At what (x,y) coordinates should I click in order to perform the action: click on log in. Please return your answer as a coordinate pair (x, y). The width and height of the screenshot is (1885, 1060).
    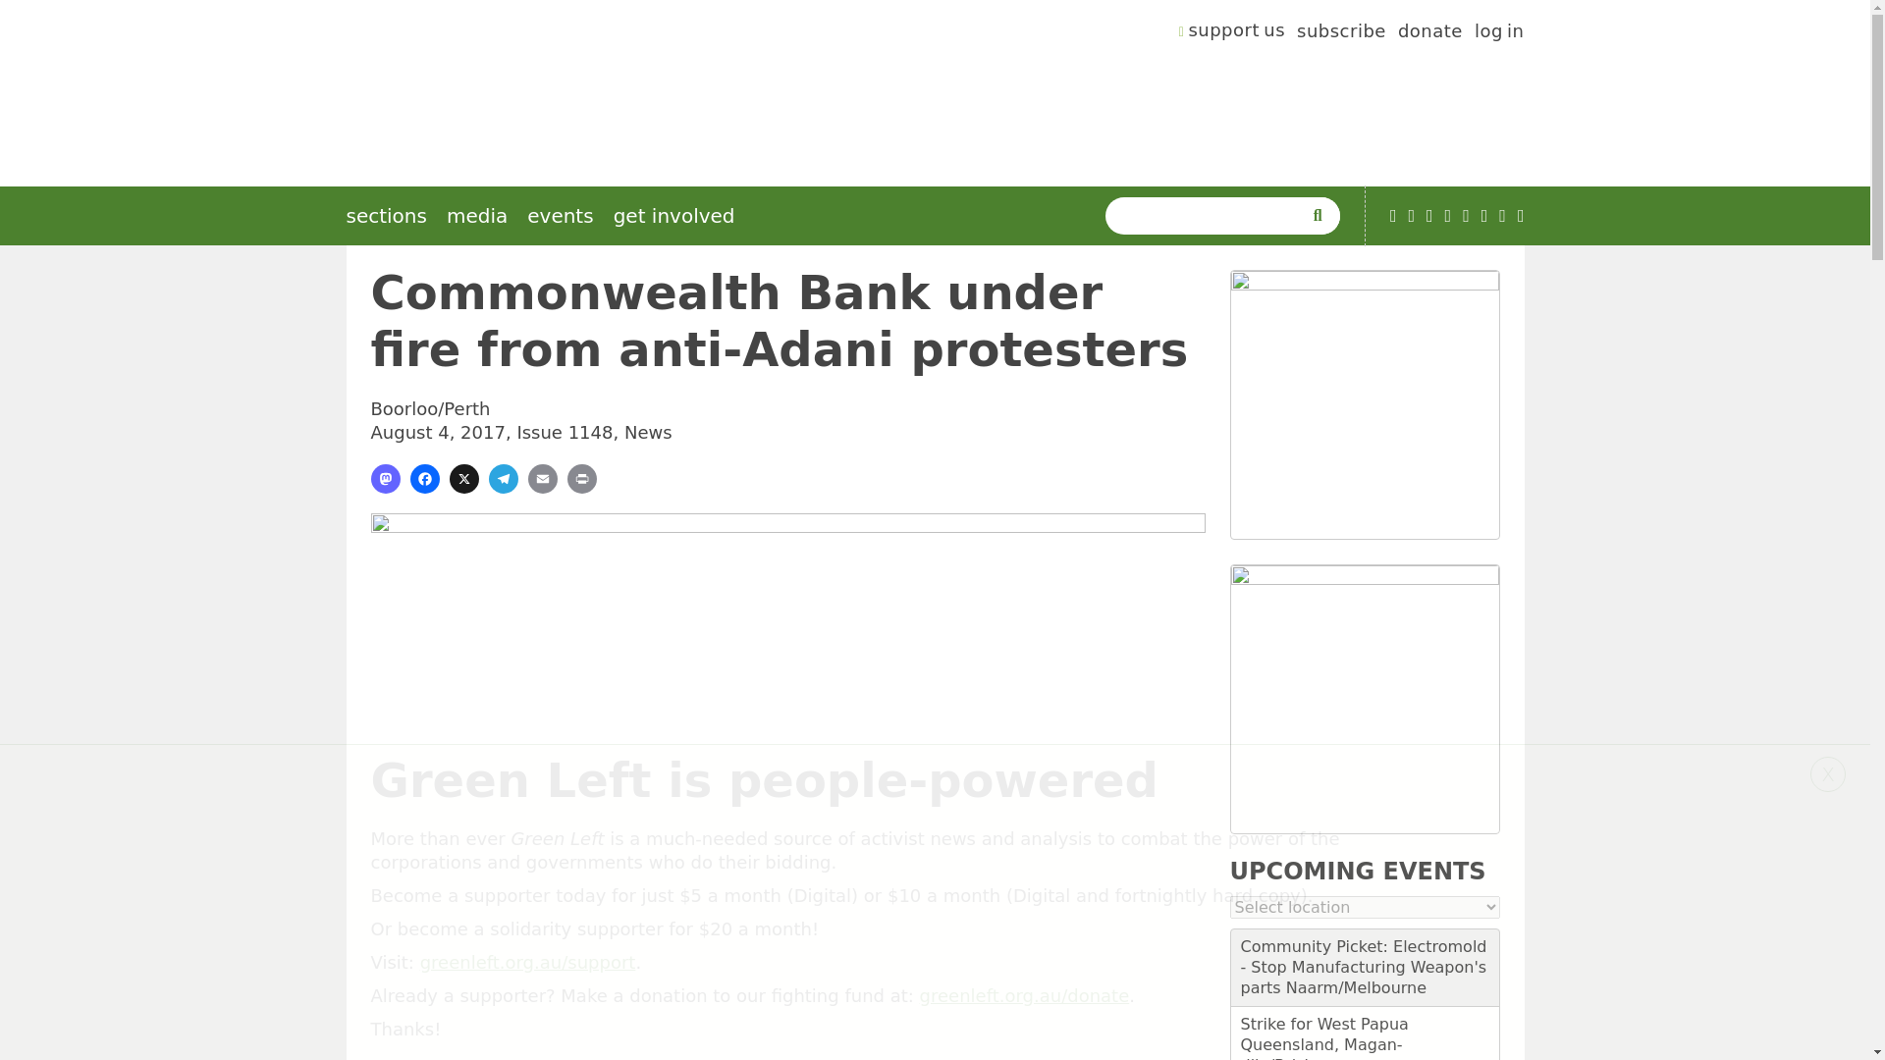
    Looking at the image, I should click on (1499, 33).